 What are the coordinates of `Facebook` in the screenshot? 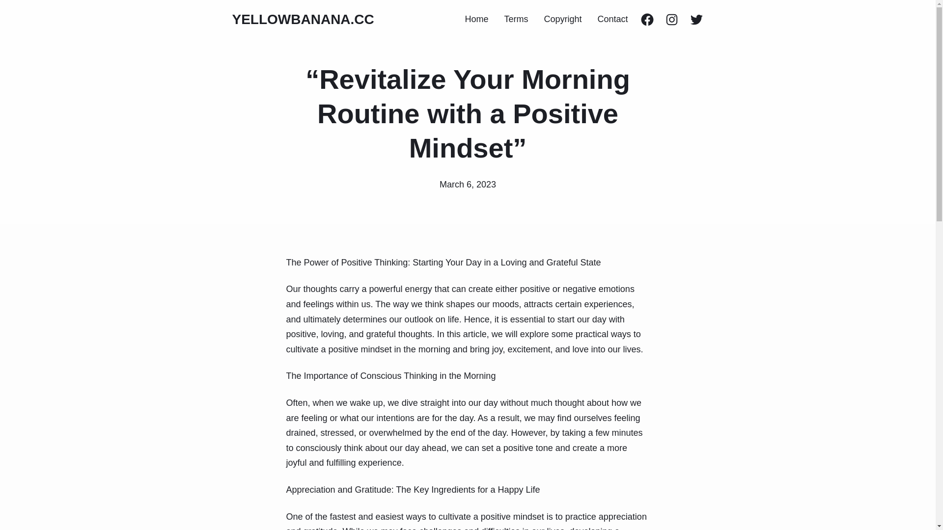 It's located at (646, 20).